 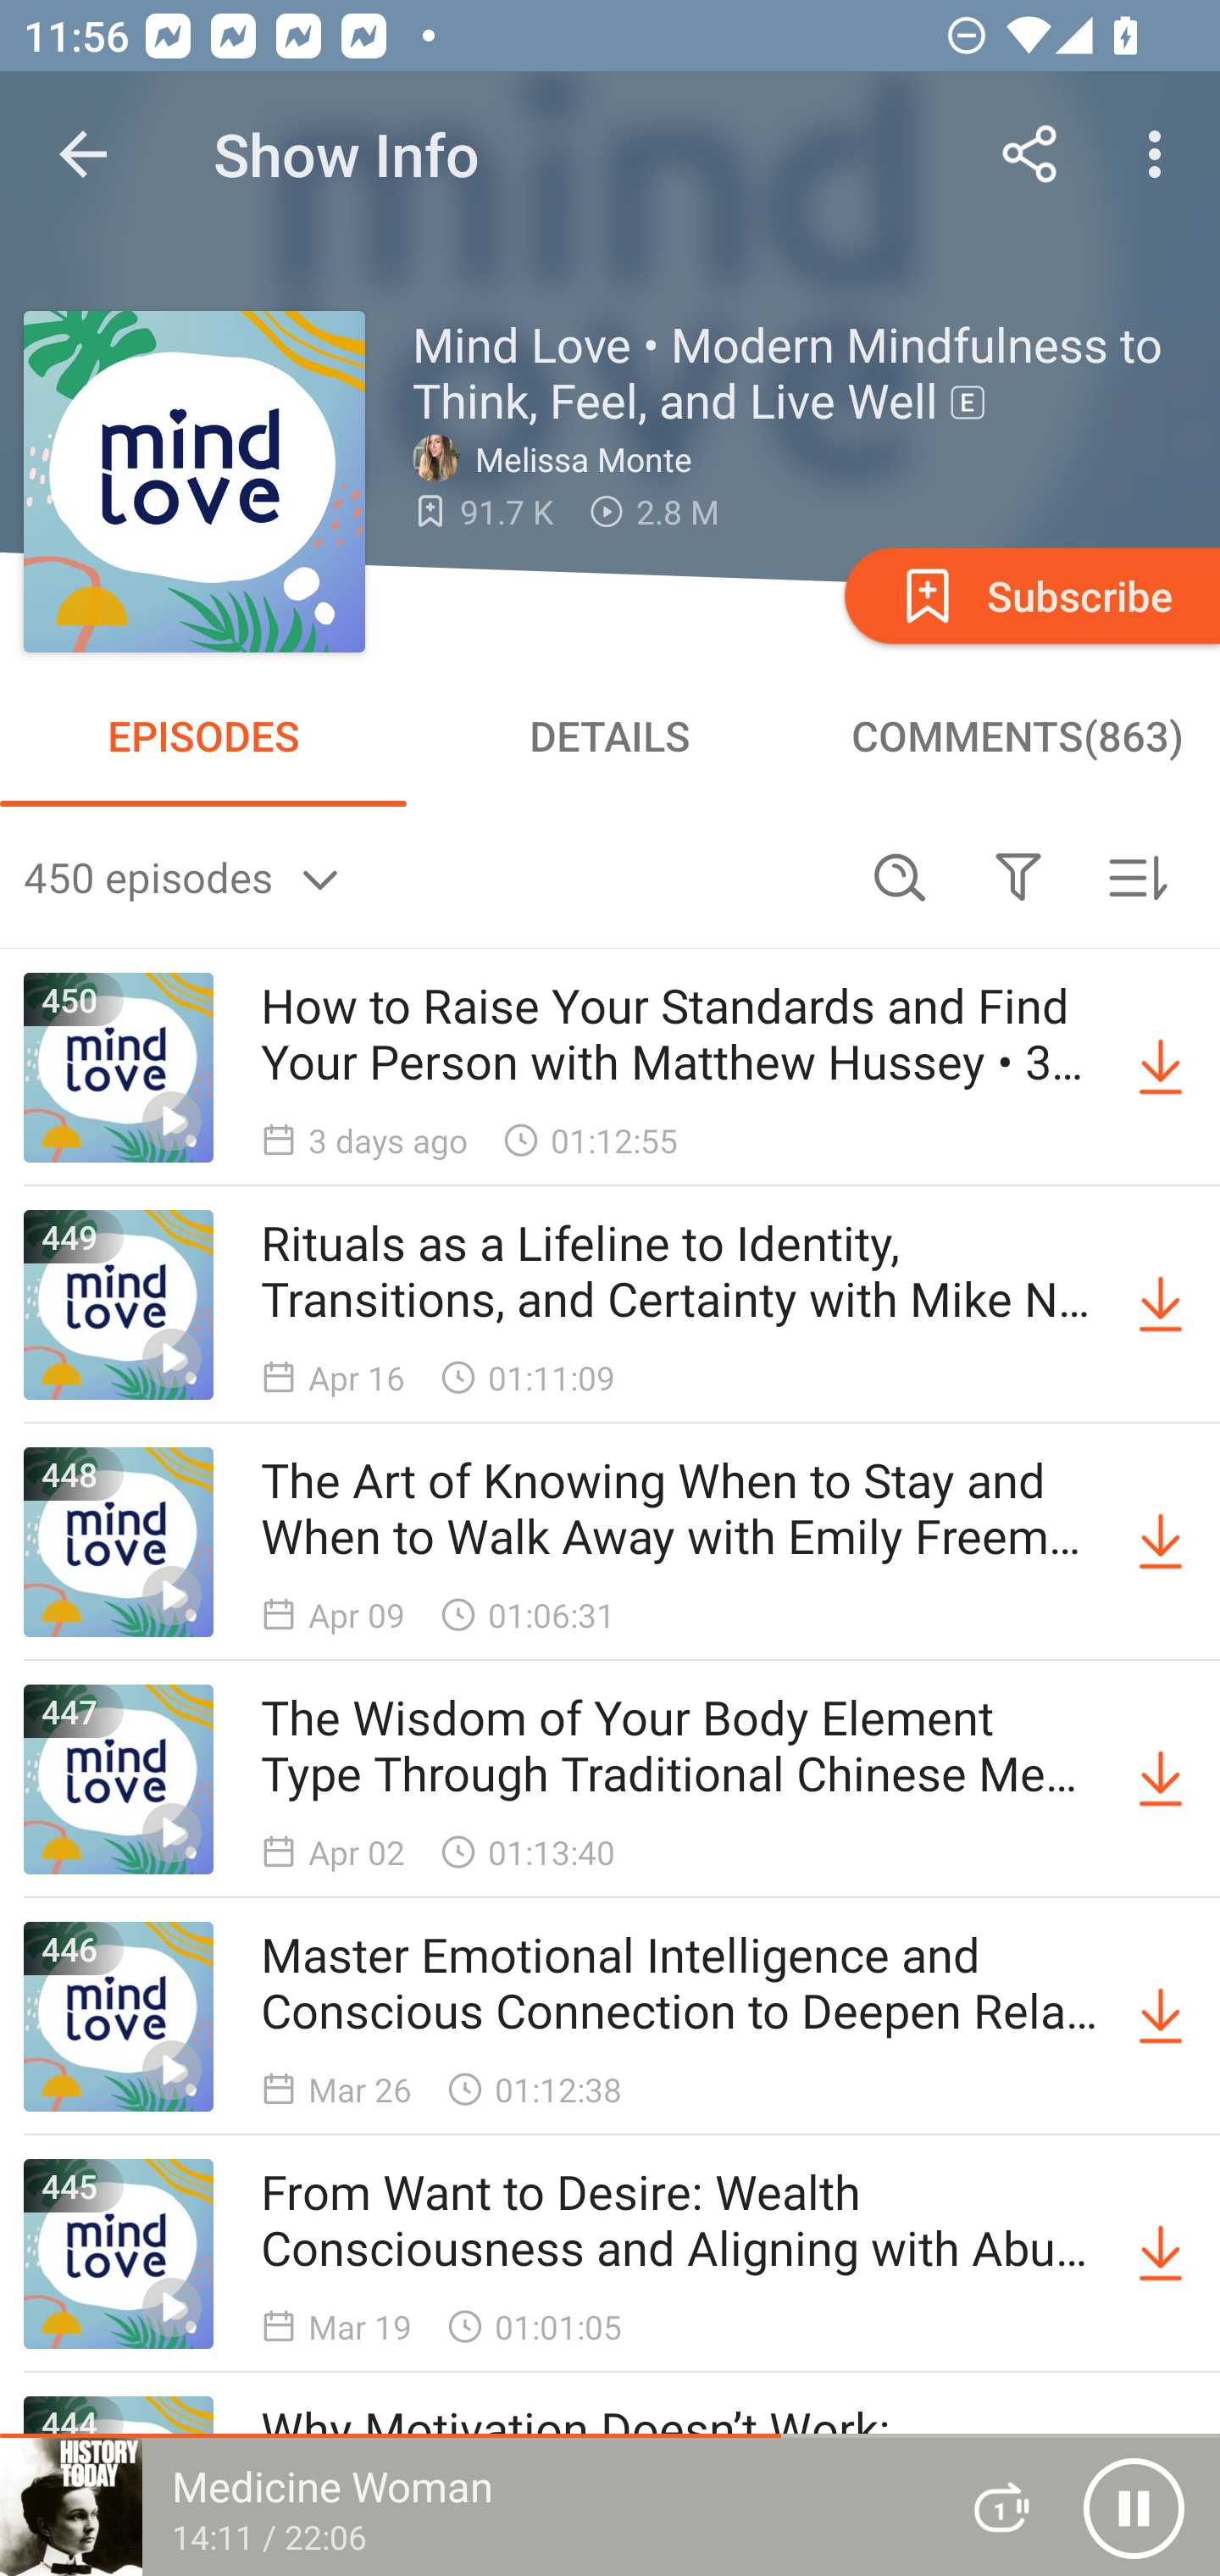 What do you see at coordinates (1161, 1304) in the screenshot?
I see `Download` at bounding box center [1161, 1304].